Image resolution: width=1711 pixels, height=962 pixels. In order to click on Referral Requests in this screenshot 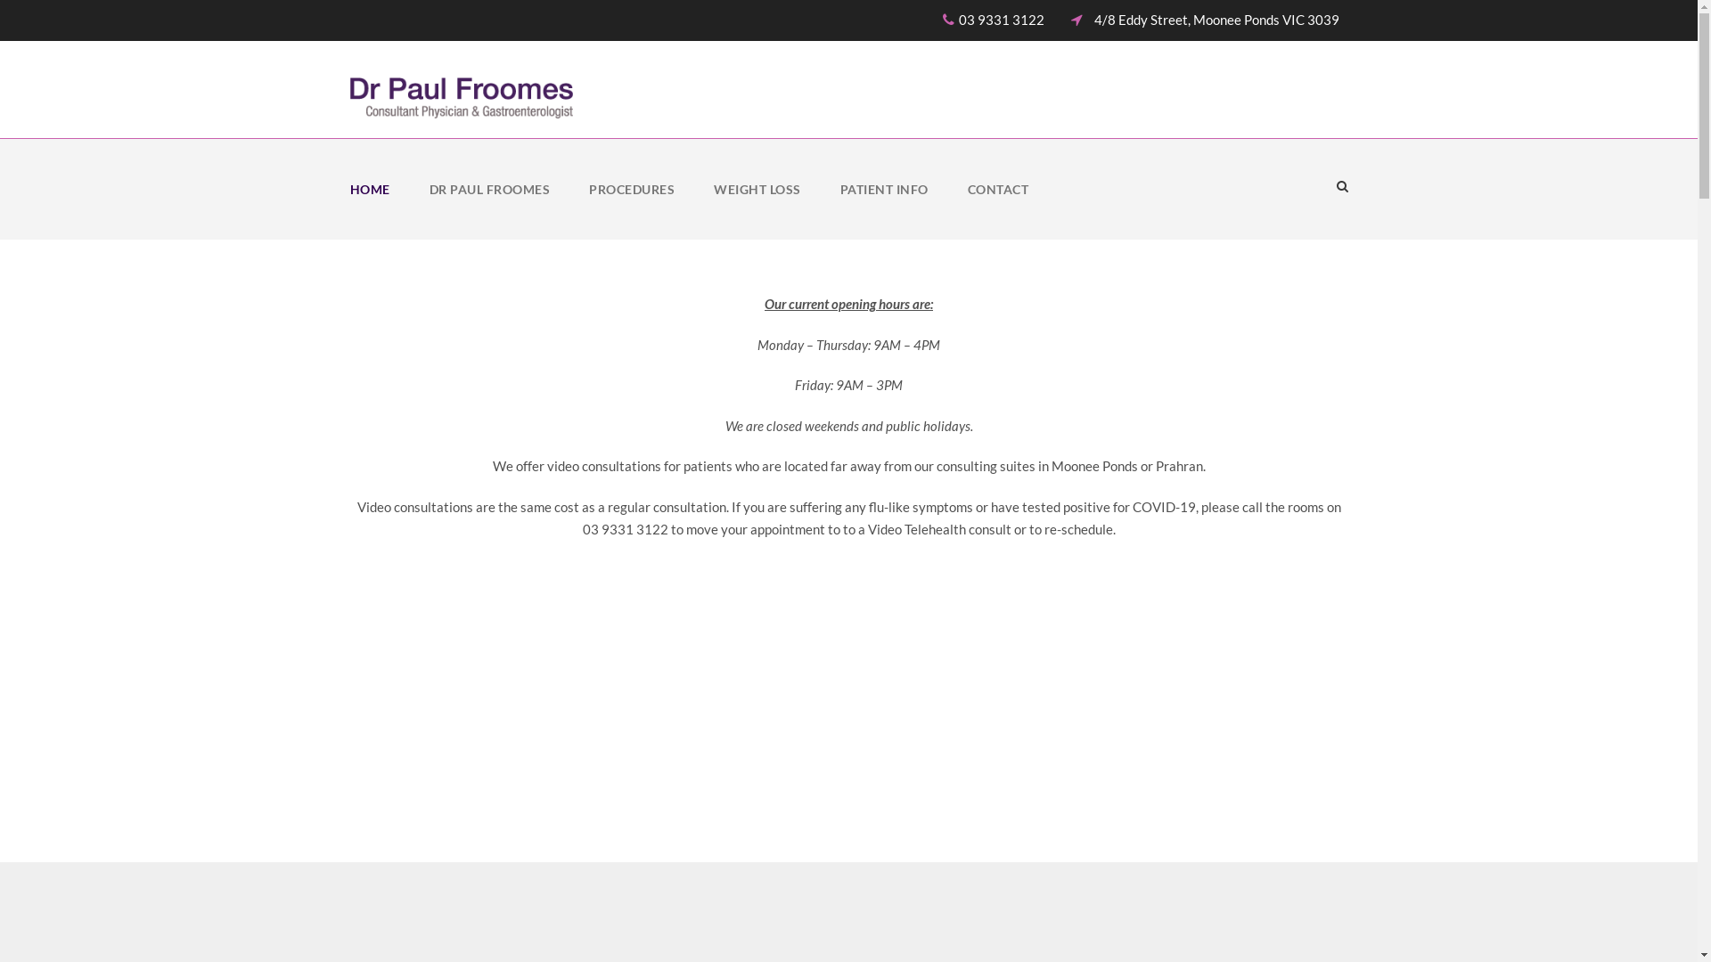, I will do `click(1121, 567)`.